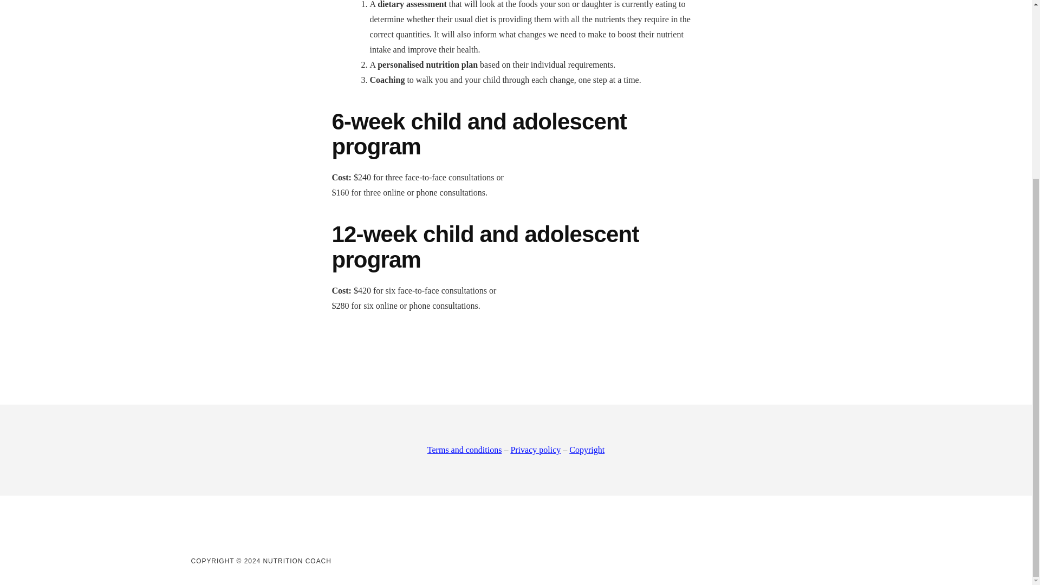 The height and width of the screenshot is (585, 1040). I want to click on Copyright, so click(586, 450).